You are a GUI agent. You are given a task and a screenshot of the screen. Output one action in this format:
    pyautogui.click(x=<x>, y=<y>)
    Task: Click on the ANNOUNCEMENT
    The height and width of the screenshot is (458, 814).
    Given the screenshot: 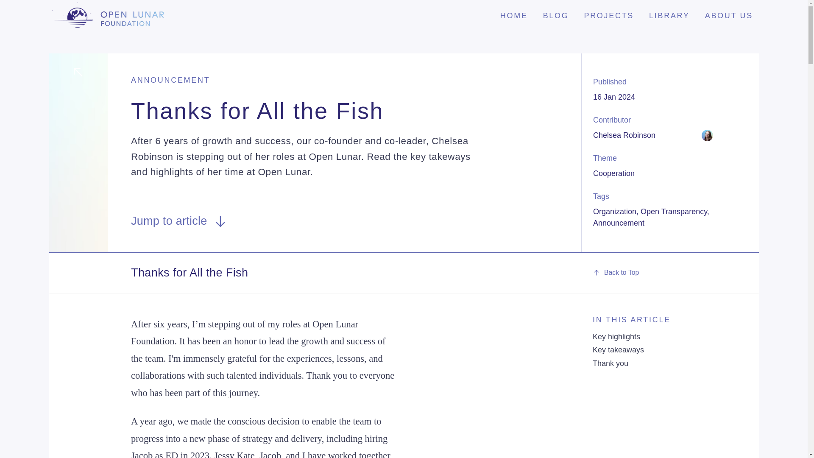 What is the action you would take?
    pyautogui.click(x=170, y=80)
    